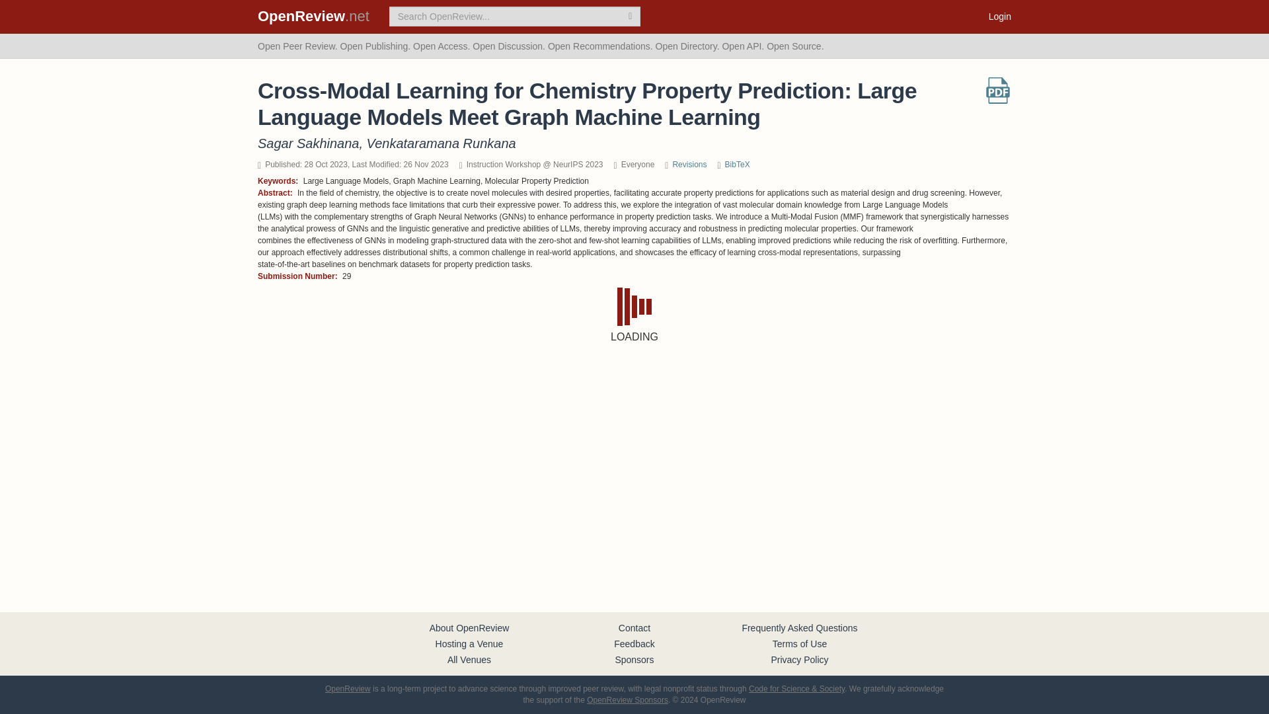  Describe the element at coordinates (799, 660) in the screenshot. I see `Privacy Policy` at that location.